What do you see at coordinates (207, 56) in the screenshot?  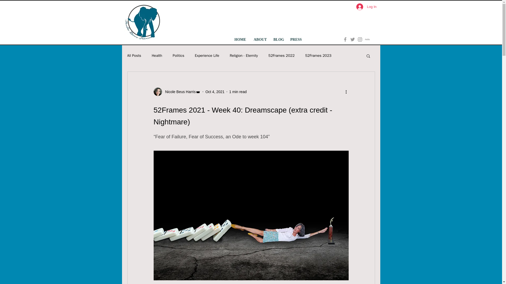 I see `Experience Life` at bounding box center [207, 56].